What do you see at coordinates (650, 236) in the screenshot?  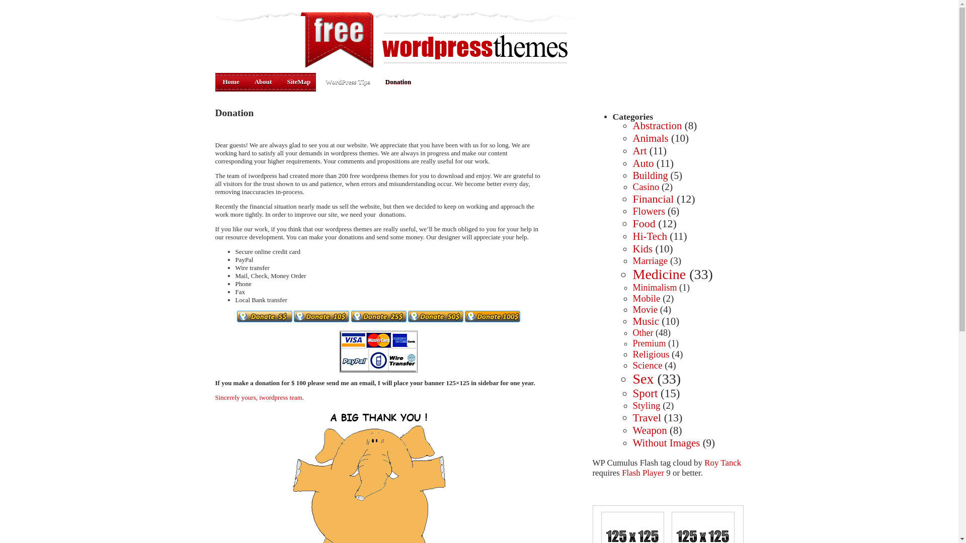 I see `Hi-Tech` at bounding box center [650, 236].